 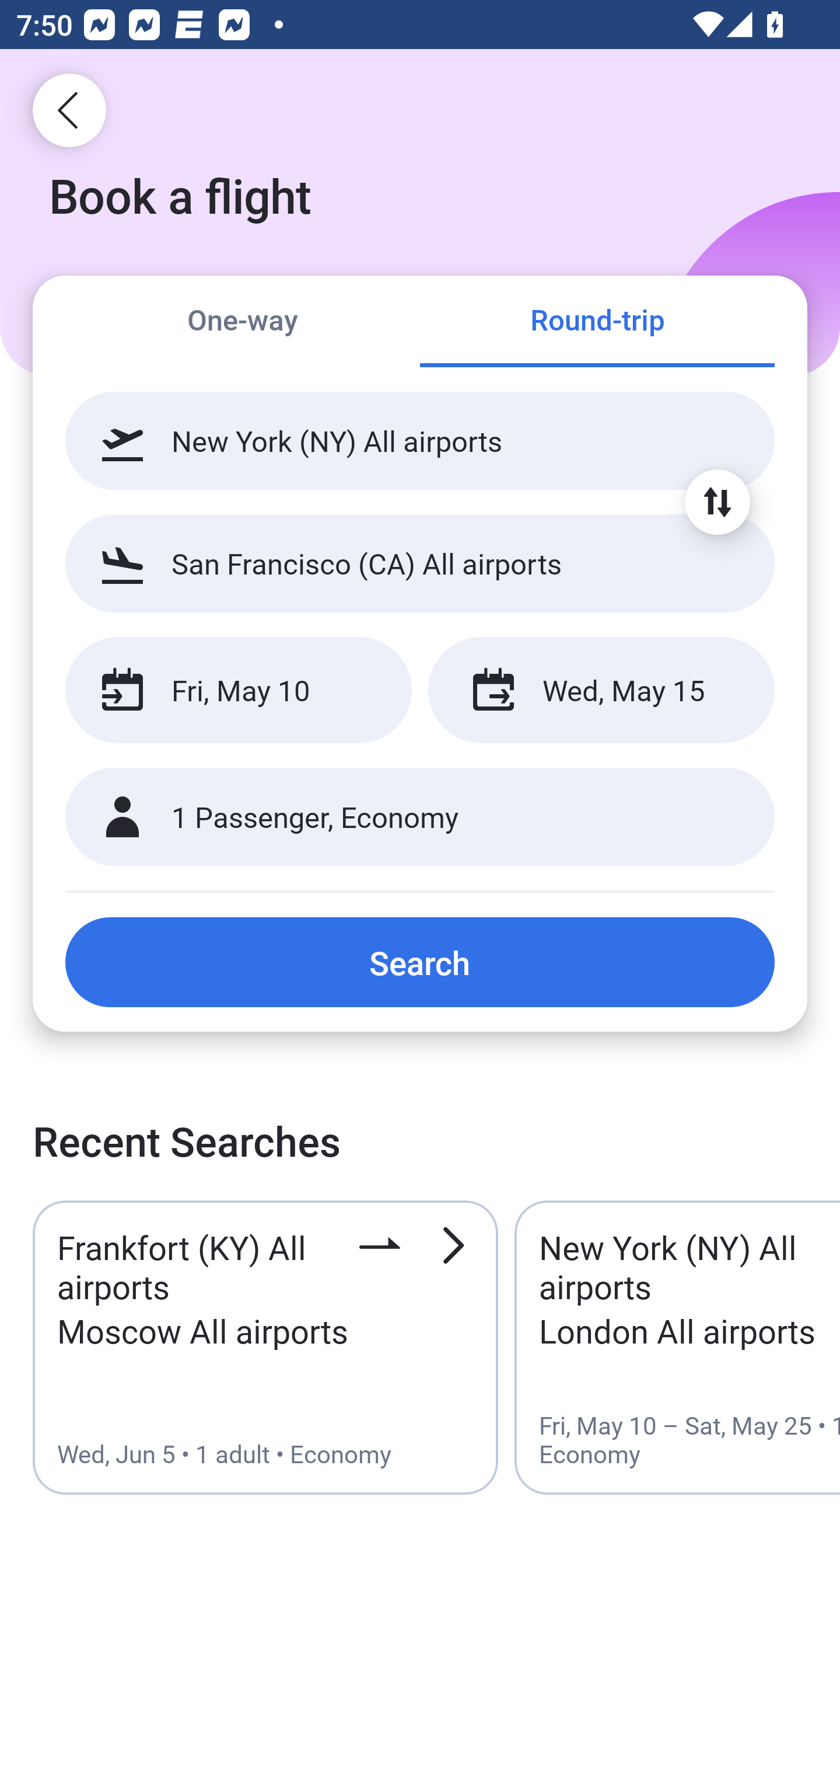 What do you see at coordinates (238, 690) in the screenshot?
I see `Fri, May 10` at bounding box center [238, 690].